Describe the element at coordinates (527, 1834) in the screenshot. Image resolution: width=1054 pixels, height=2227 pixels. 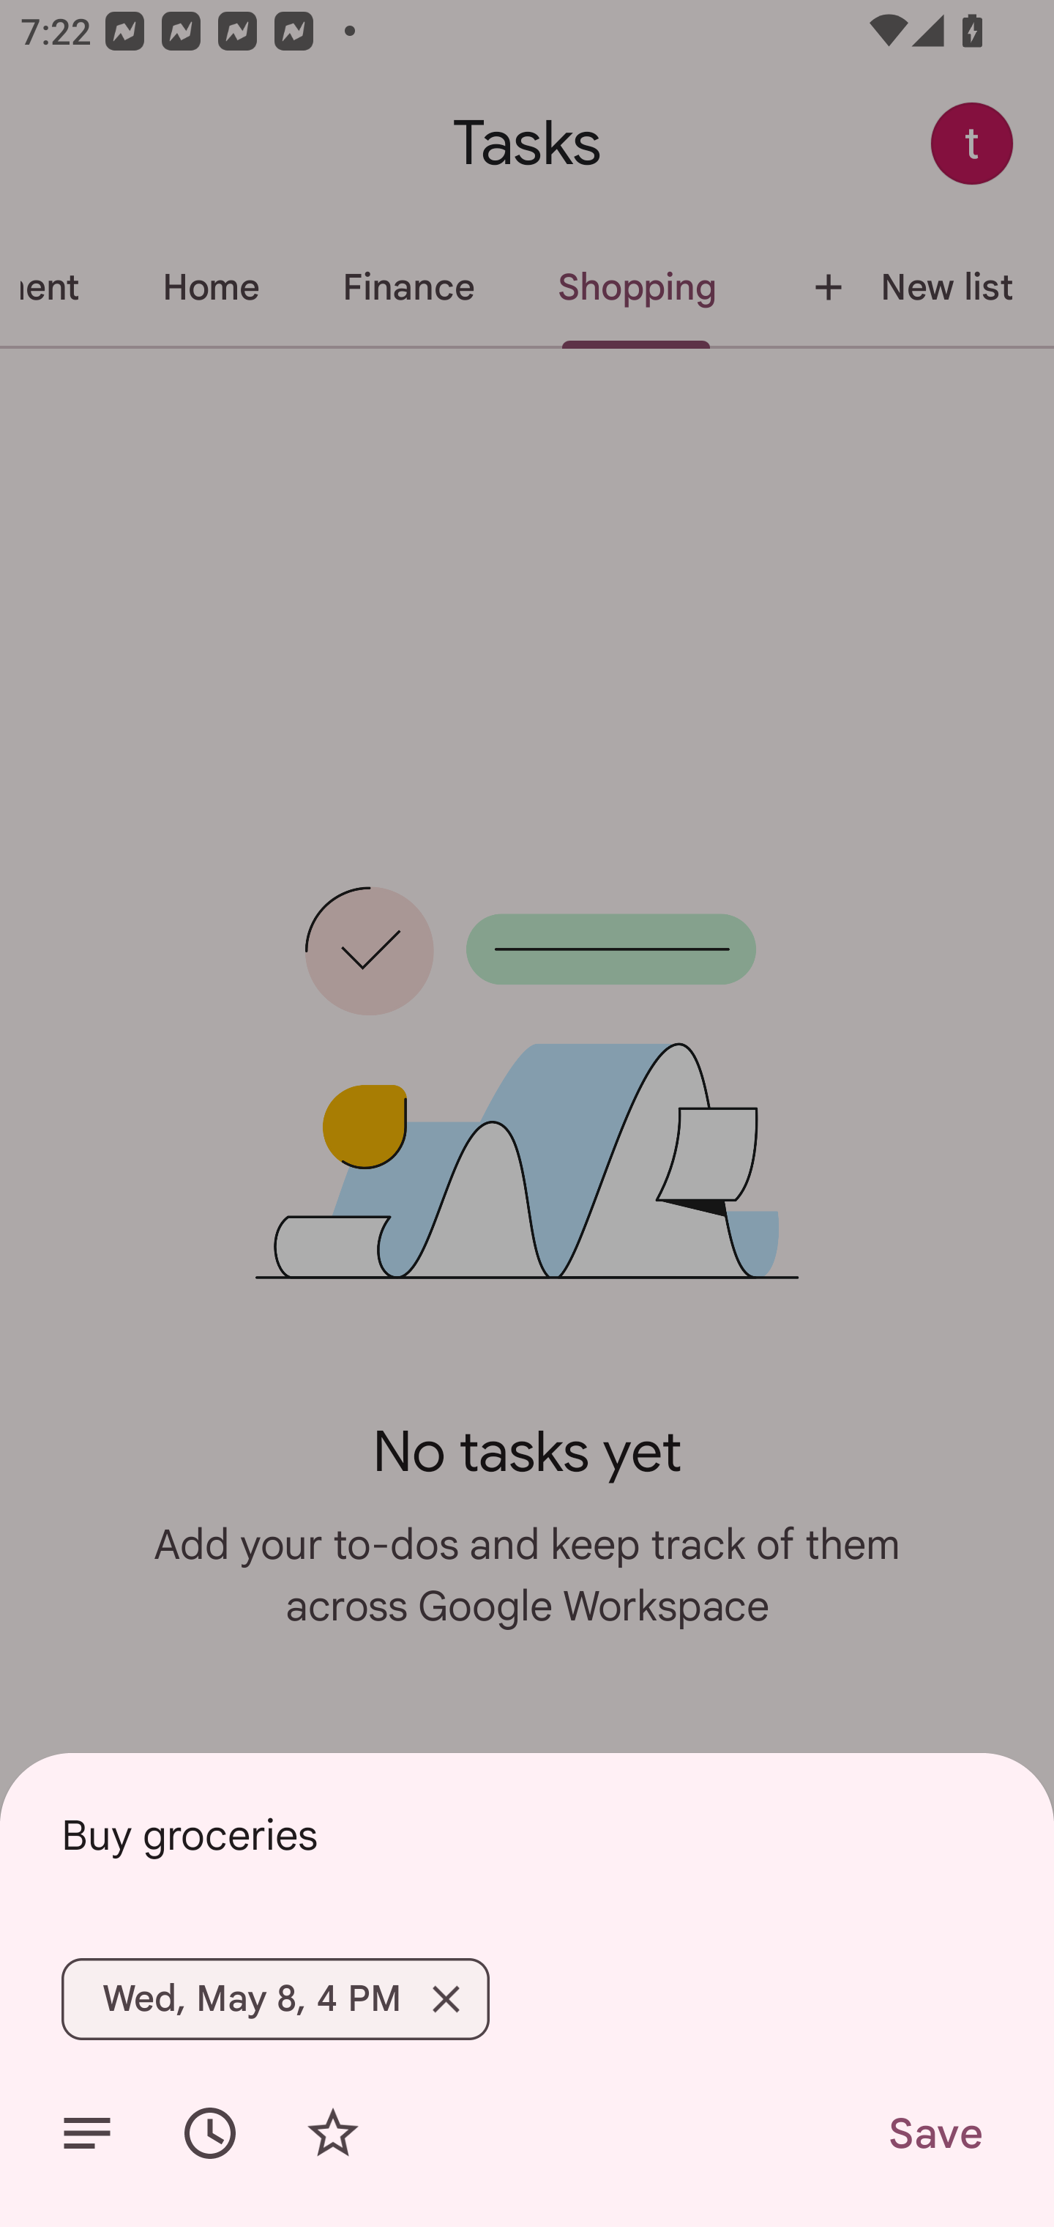
I see `Buy groceries` at that location.